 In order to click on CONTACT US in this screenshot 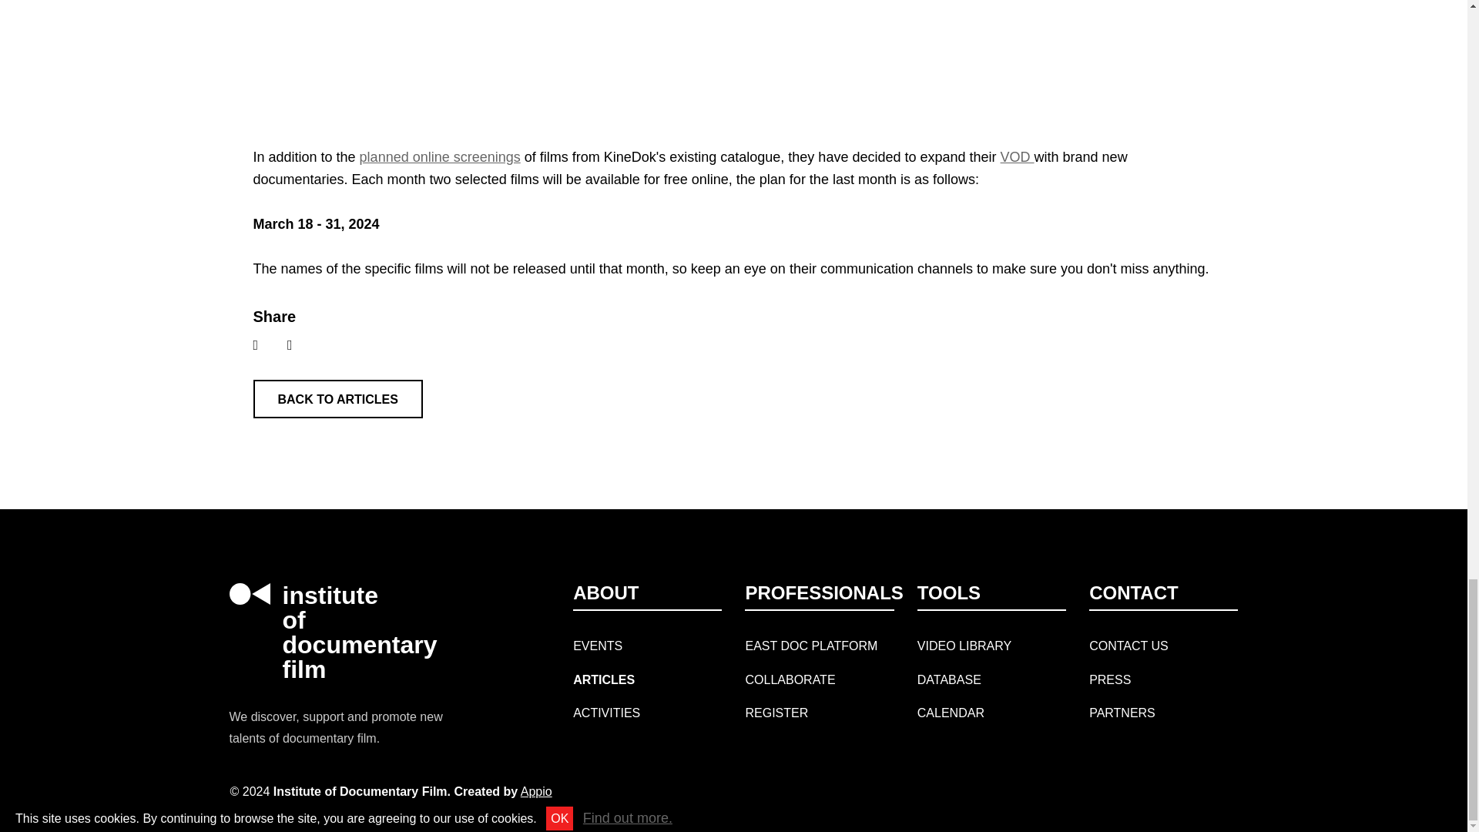, I will do `click(1128, 646)`.